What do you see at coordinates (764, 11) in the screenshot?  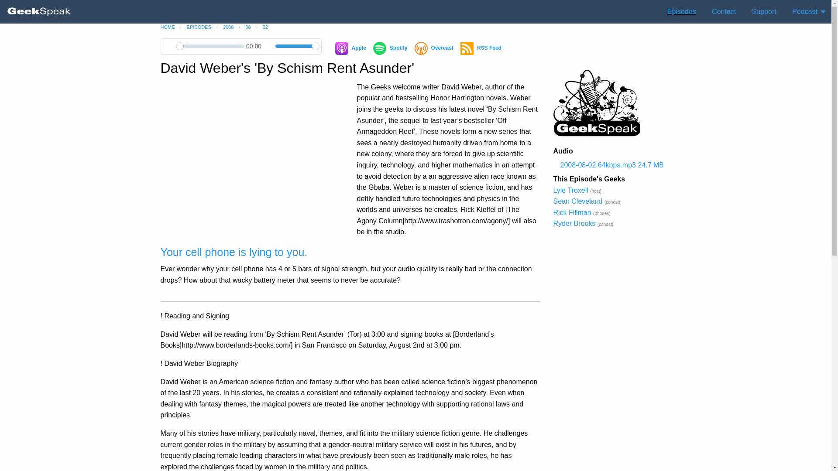 I see `Support` at bounding box center [764, 11].